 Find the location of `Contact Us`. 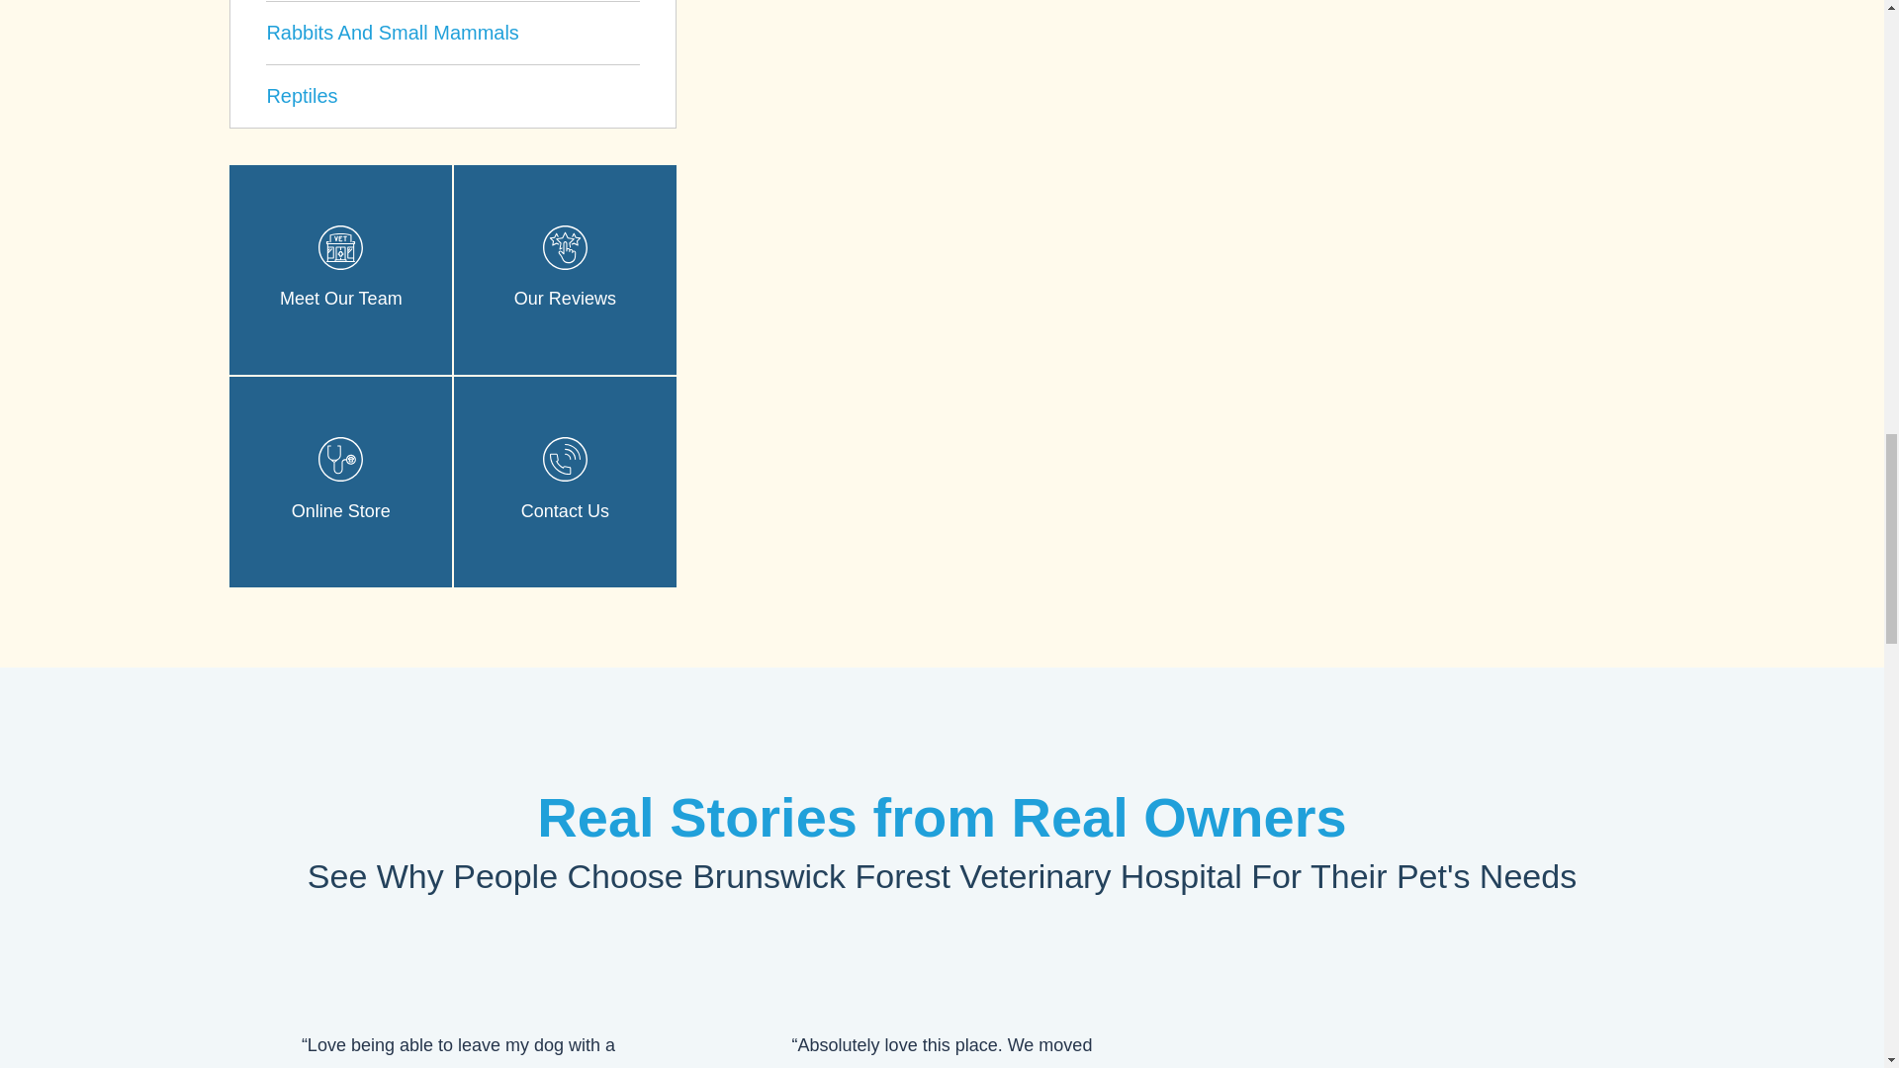

Contact Us is located at coordinates (565, 459).